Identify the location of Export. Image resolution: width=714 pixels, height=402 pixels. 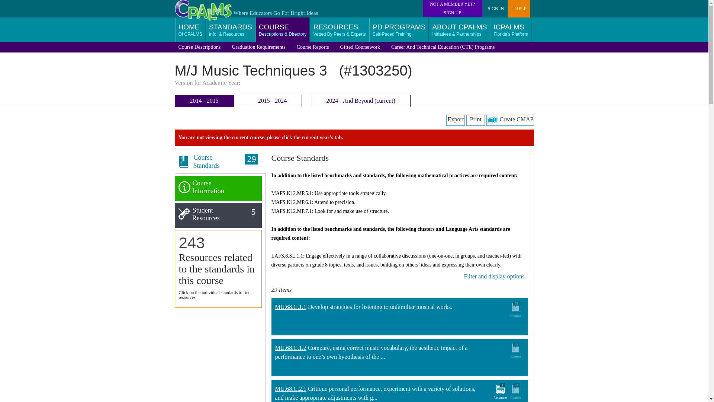
(455, 120).